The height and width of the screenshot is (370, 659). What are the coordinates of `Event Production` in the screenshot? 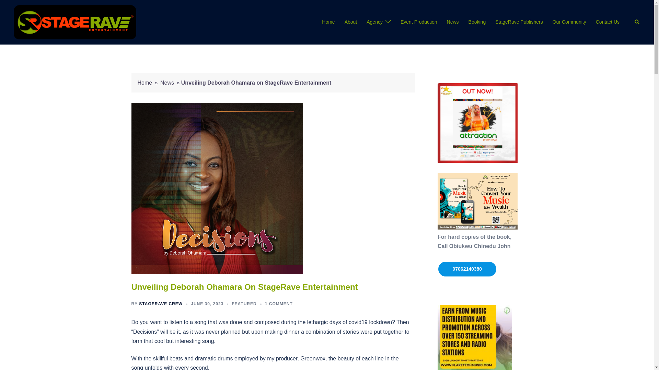 It's located at (419, 22).